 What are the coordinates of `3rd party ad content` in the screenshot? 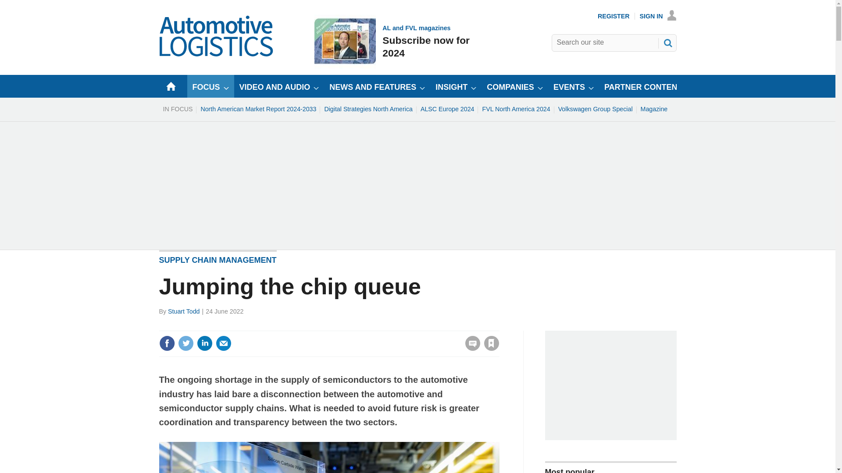 It's located at (258, 109).